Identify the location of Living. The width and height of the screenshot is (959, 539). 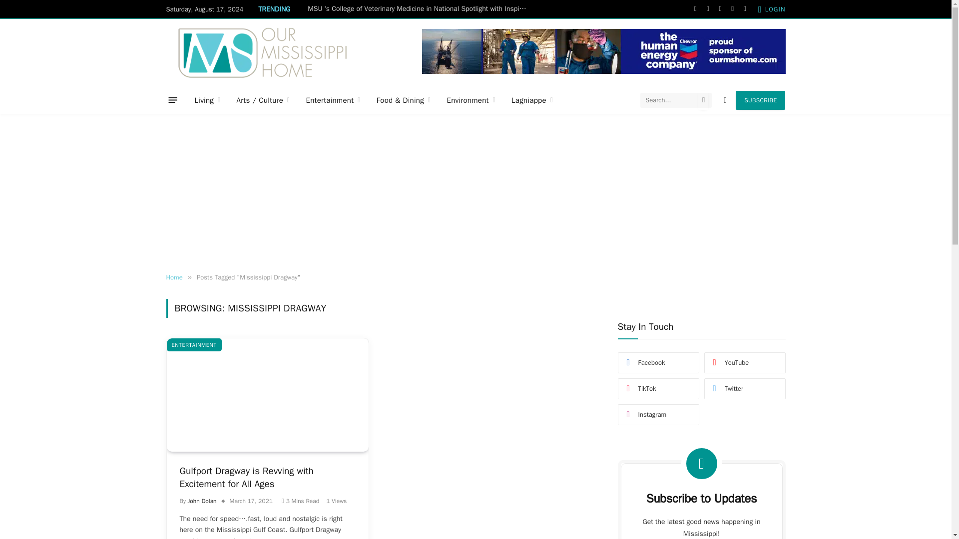
(208, 100).